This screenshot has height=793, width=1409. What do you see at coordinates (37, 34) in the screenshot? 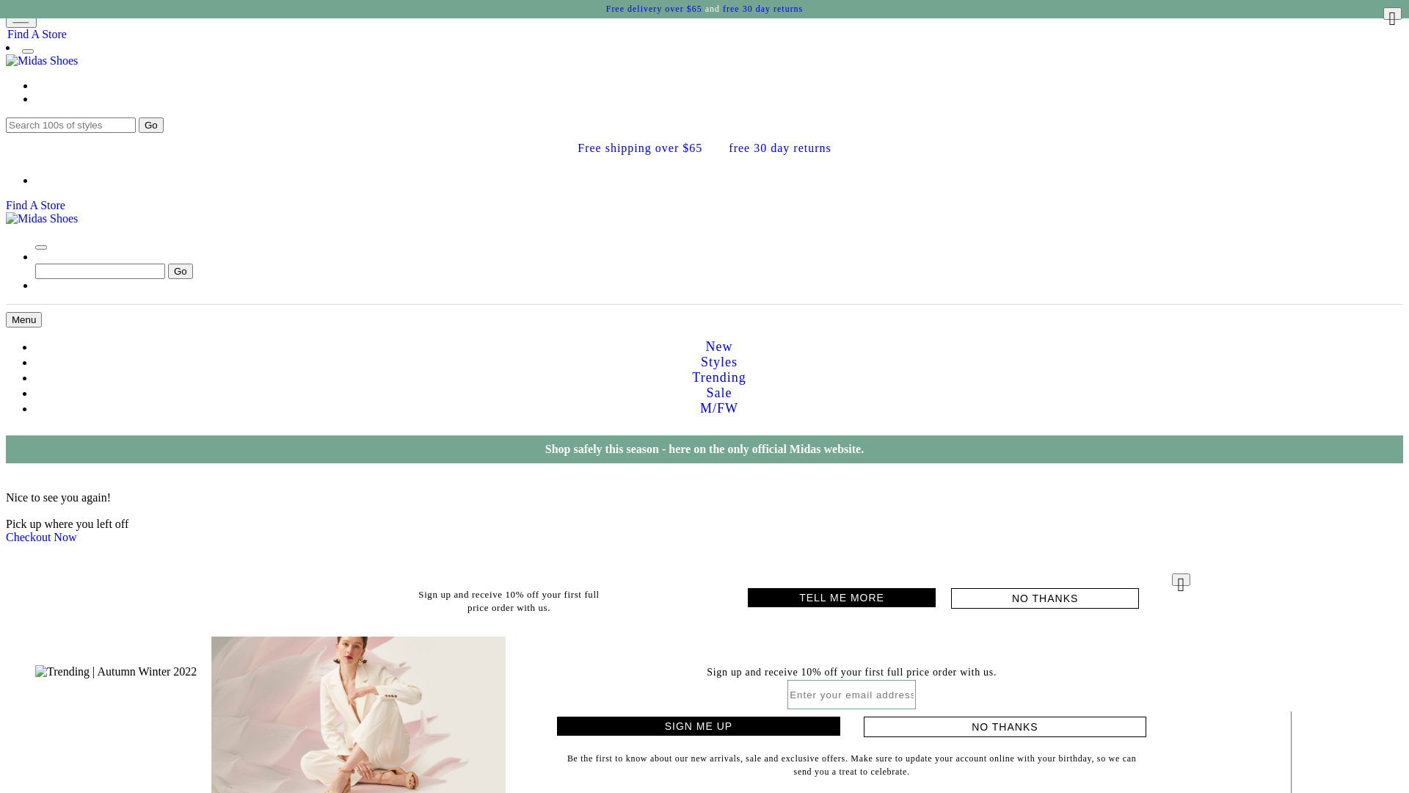
I see `Find A Store` at bounding box center [37, 34].